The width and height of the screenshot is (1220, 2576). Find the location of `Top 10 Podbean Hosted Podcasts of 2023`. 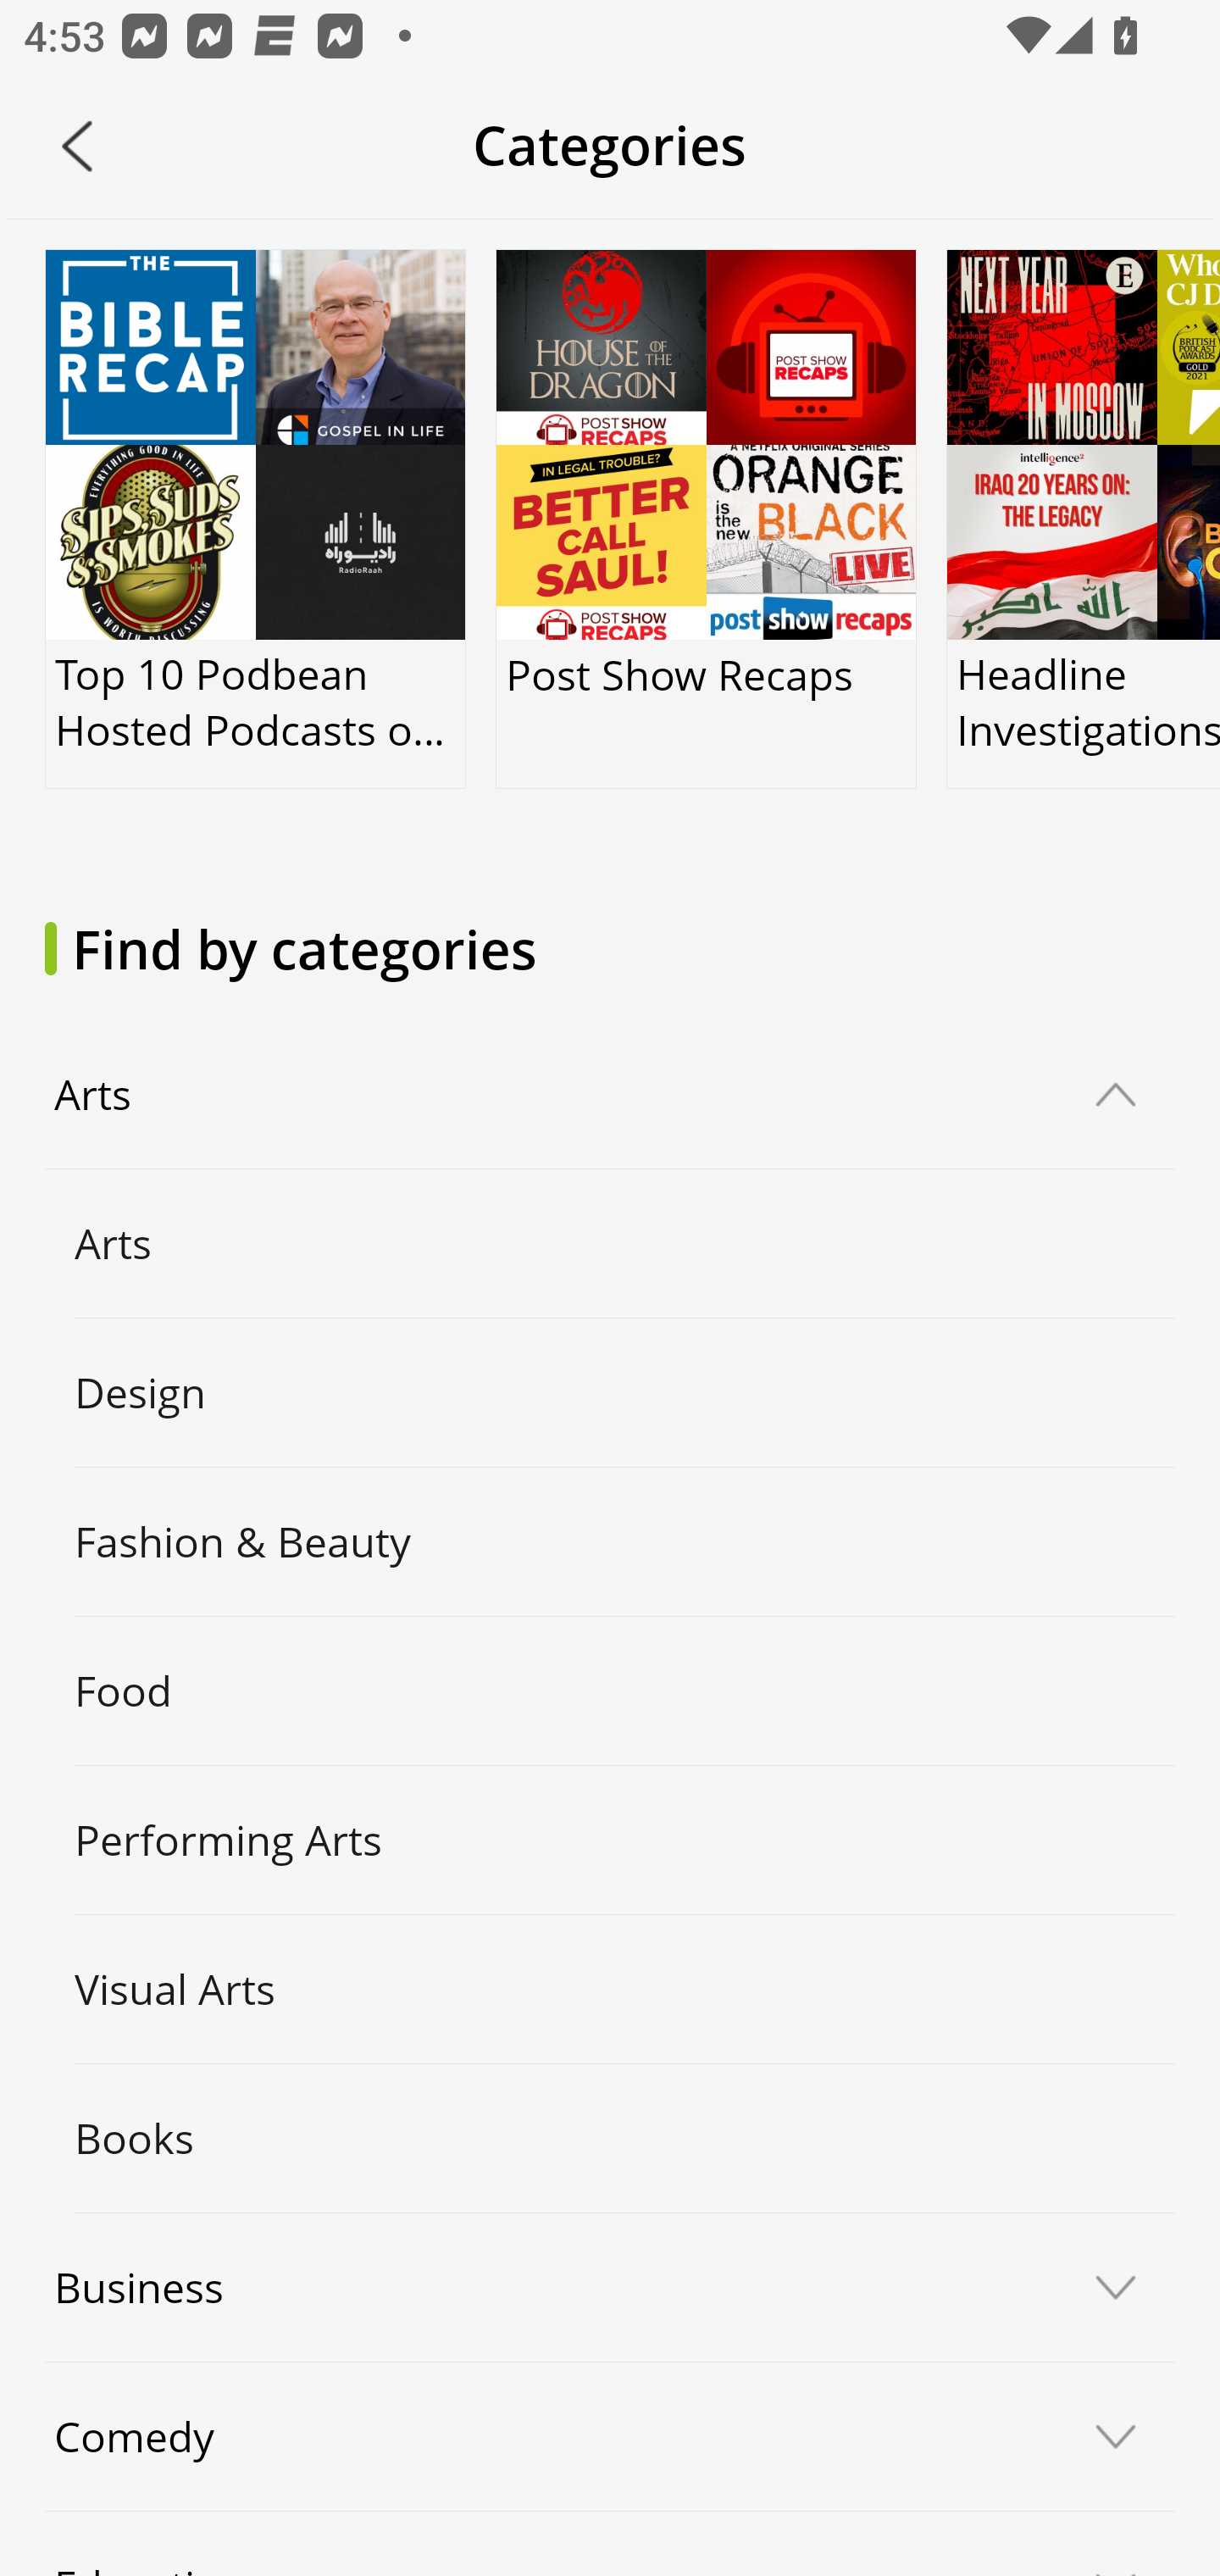

Top 10 Podbean Hosted Podcasts of 2023 is located at coordinates (256, 519).